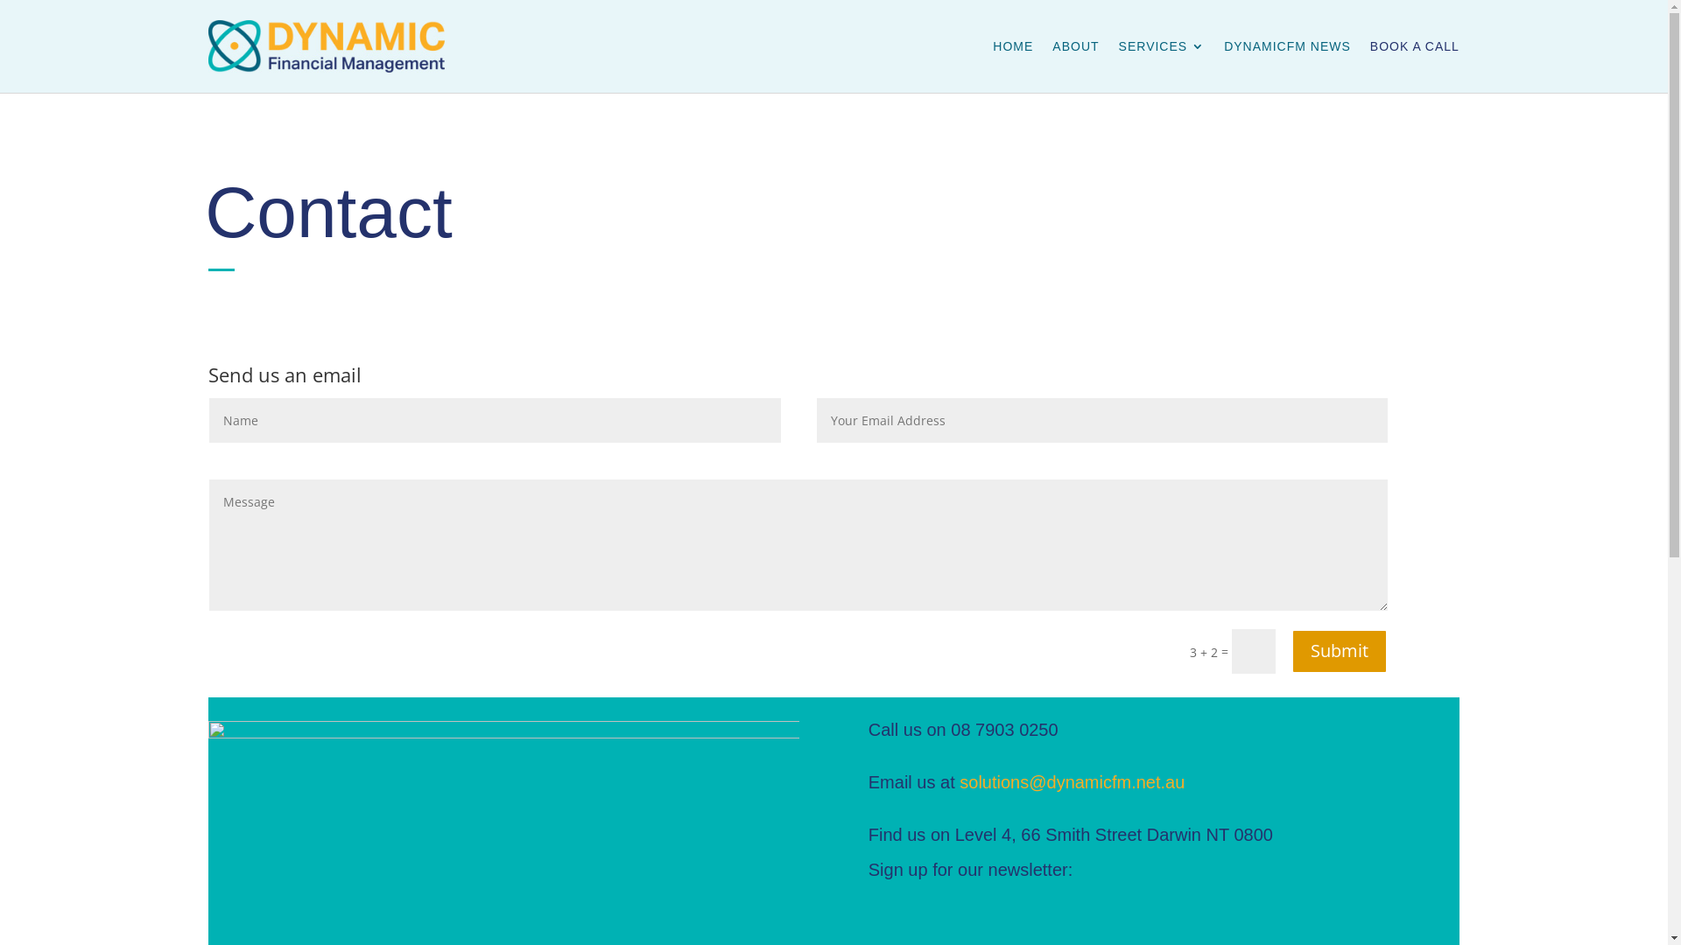  I want to click on ABOUT, so click(1075, 46).